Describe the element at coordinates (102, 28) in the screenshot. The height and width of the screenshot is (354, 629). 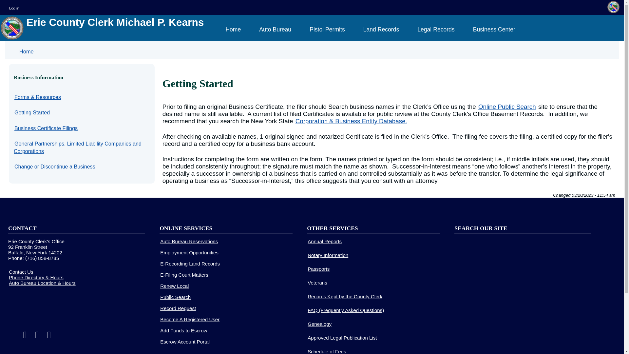
I see `Erie County Clerk Michael P. Kearns` at that location.